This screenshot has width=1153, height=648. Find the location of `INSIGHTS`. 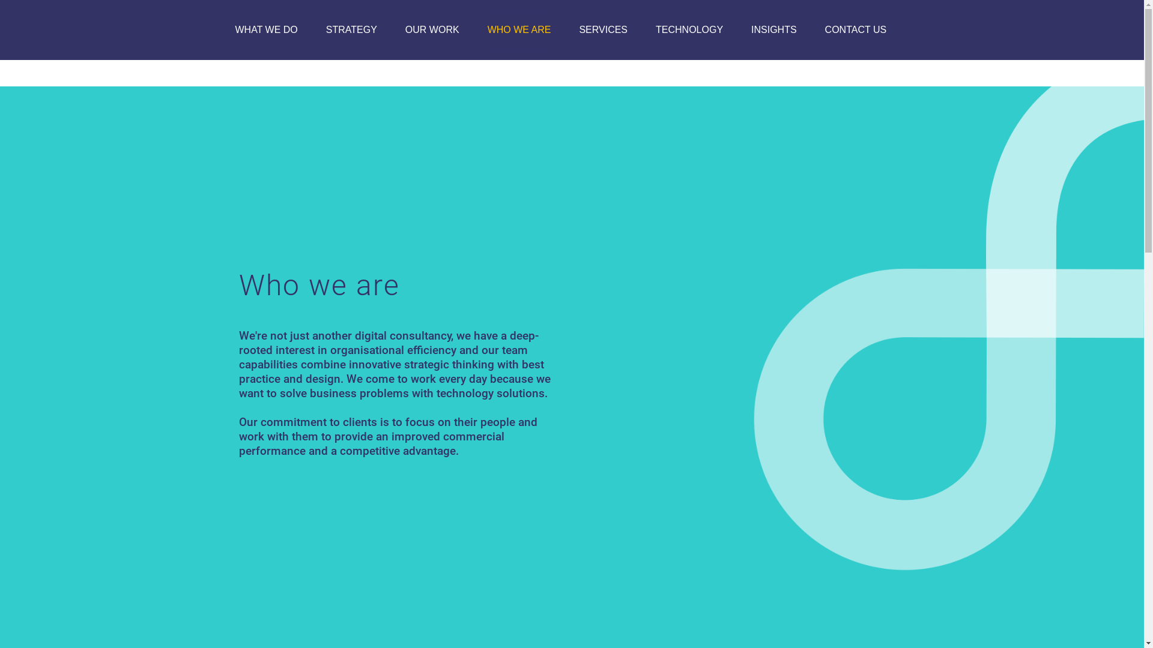

INSIGHTS is located at coordinates (774, 30).